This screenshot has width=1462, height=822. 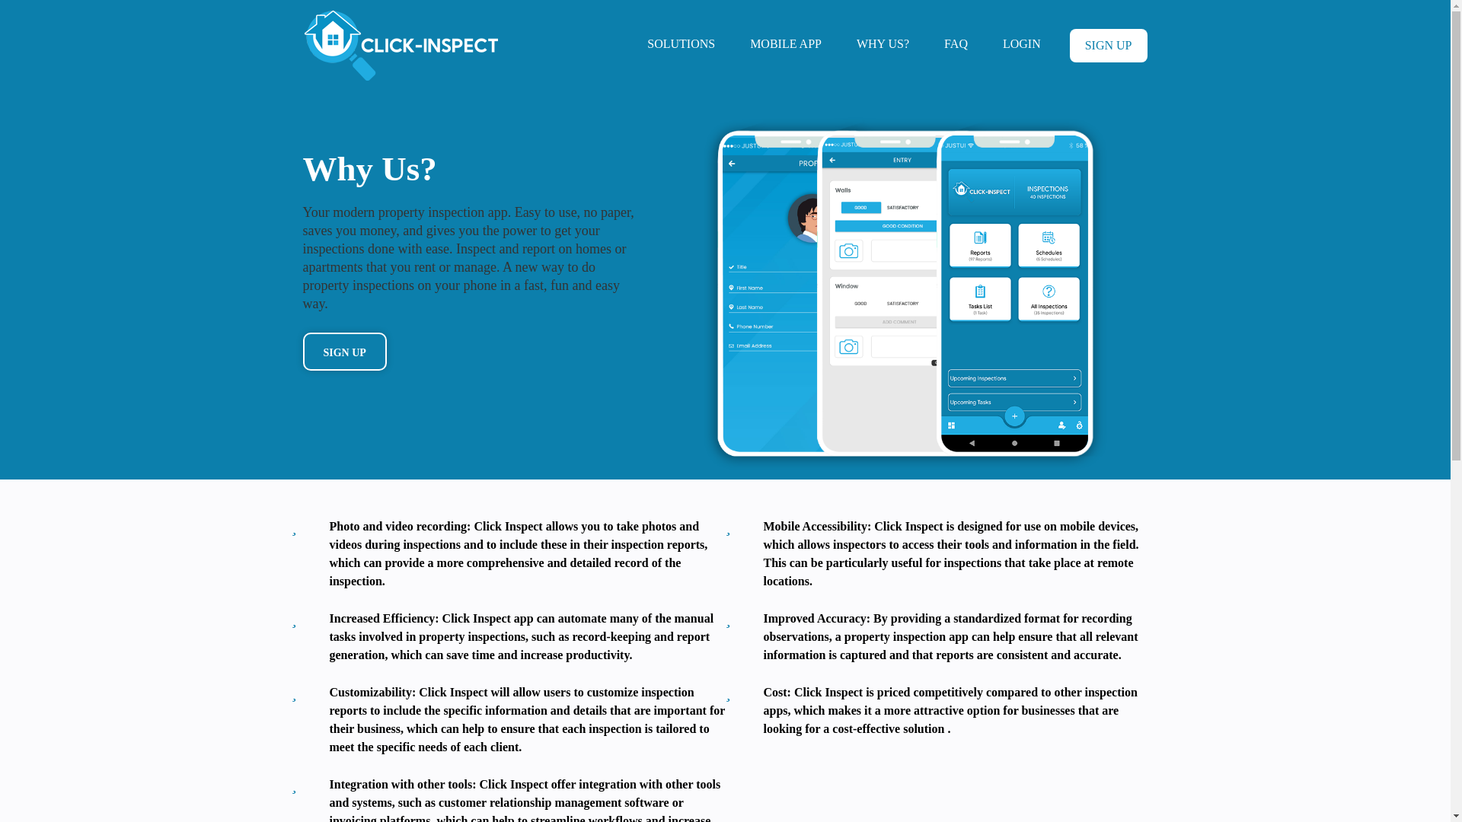 I want to click on WHY US?, so click(x=883, y=43).